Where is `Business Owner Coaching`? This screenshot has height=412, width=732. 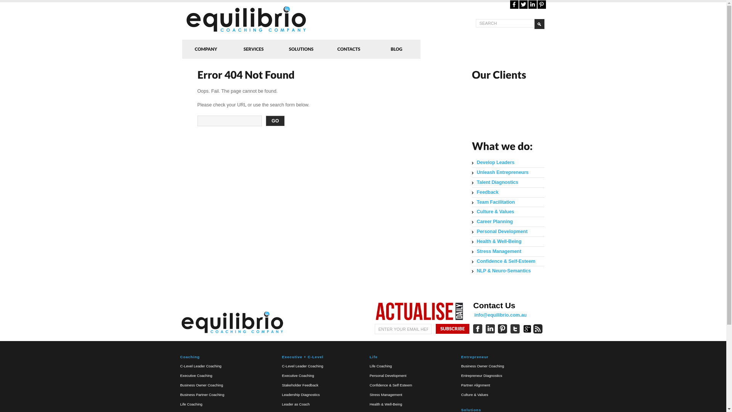 Business Owner Coaching is located at coordinates (201, 385).